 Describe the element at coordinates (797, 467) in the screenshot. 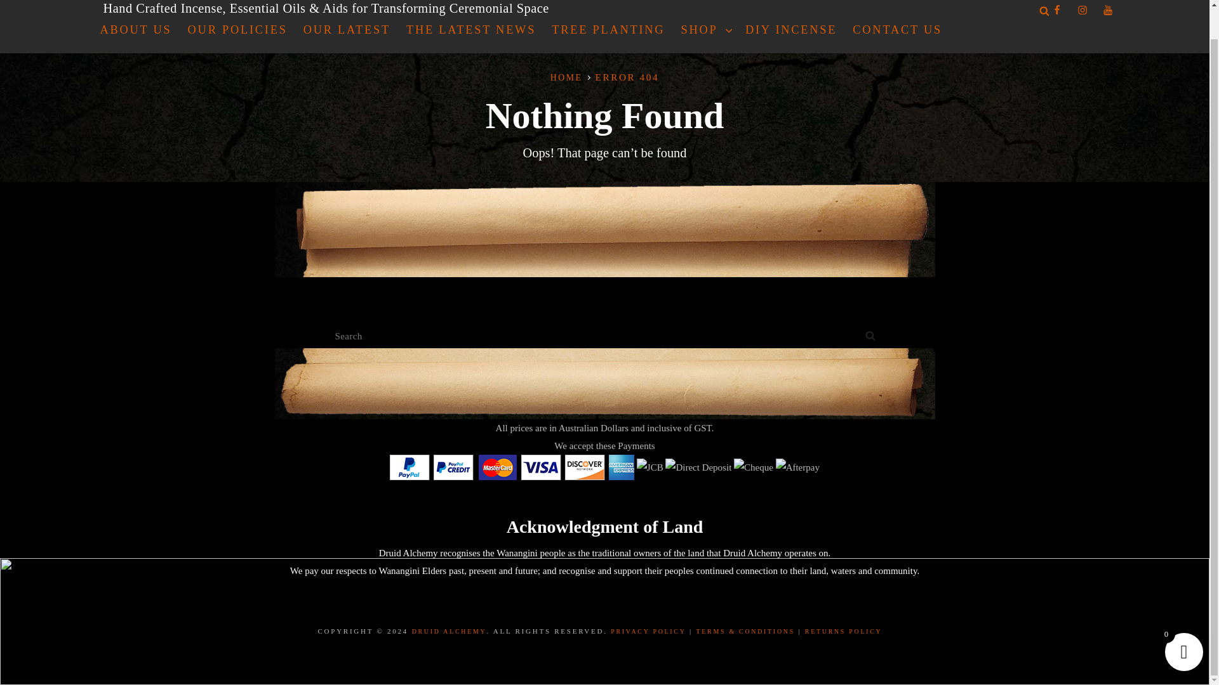

I see `Afterpay` at that location.